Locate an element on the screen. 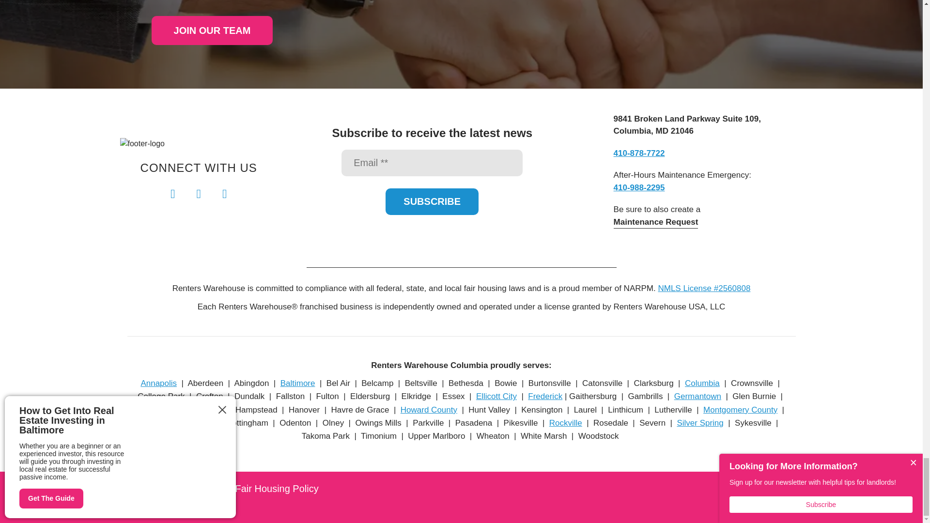 Image resolution: width=930 pixels, height=523 pixels. footer-logo is located at coordinates (142, 143).